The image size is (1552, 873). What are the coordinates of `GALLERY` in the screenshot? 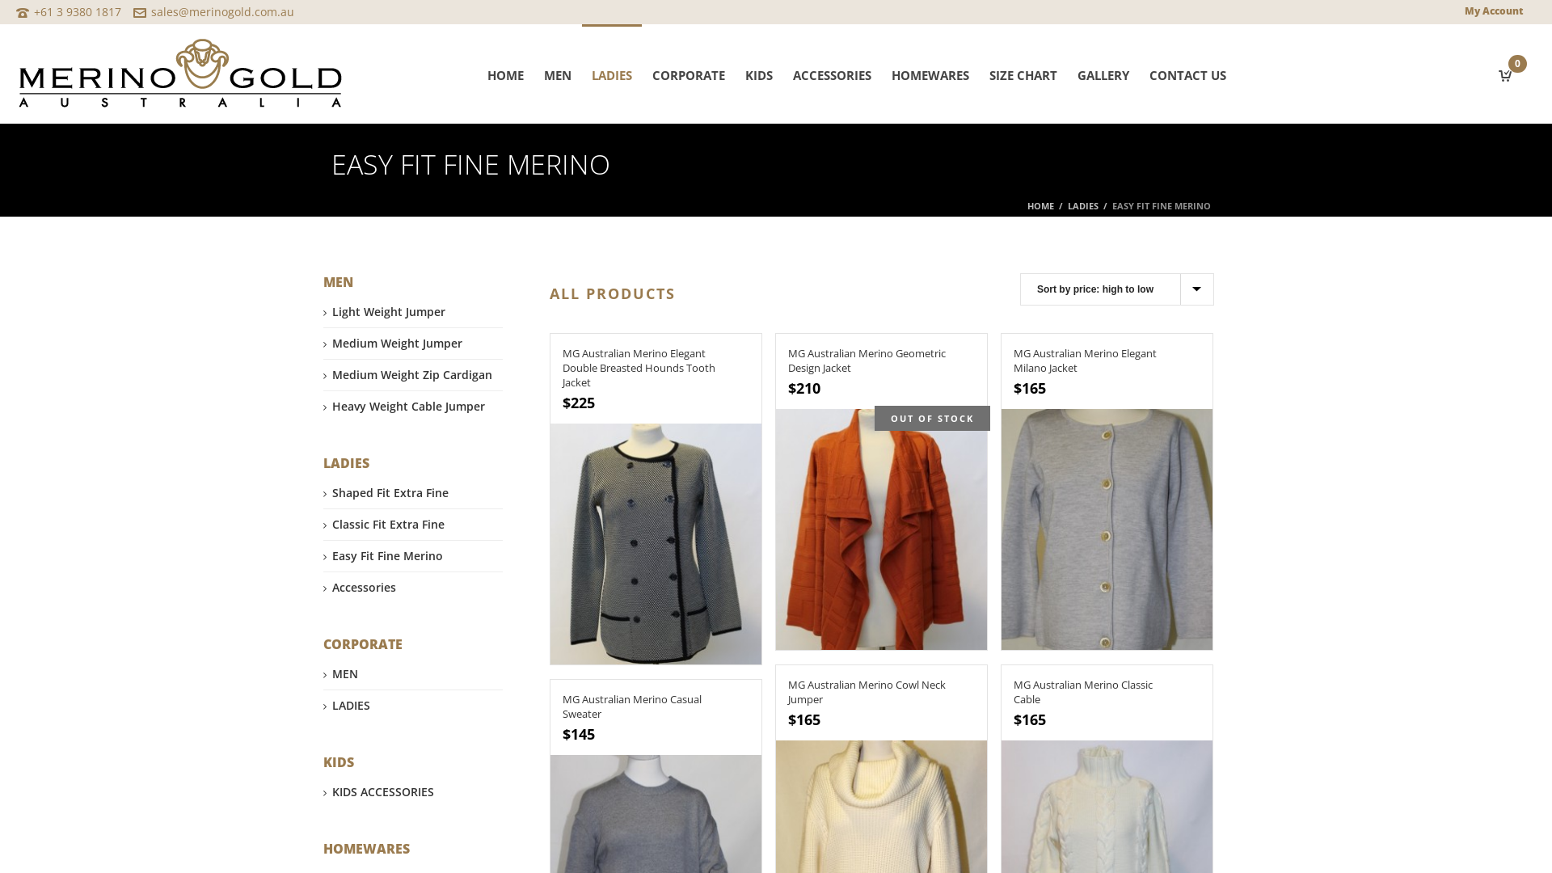 It's located at (1103, 74).